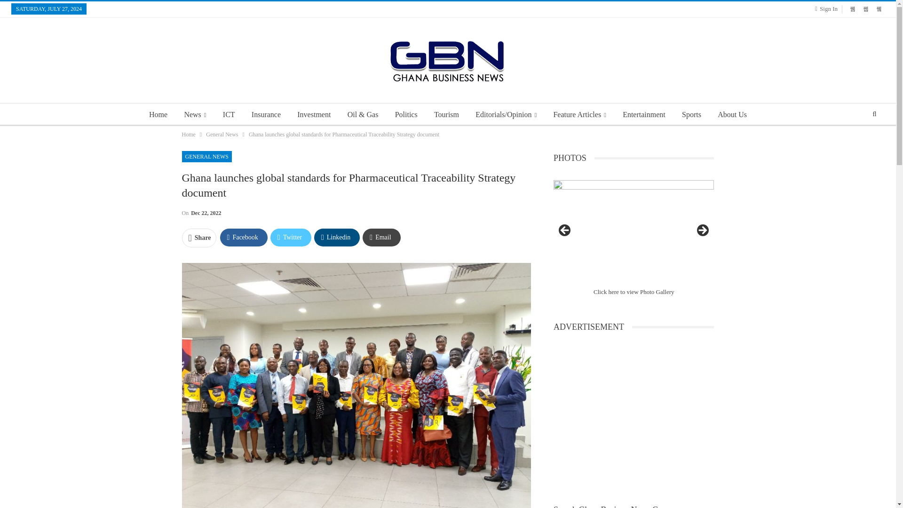 This screenshot has height=508, width=903. What do you see at coordinates (195, 115) in the screenshot?
I see `News` at bounding box center [195, 115].